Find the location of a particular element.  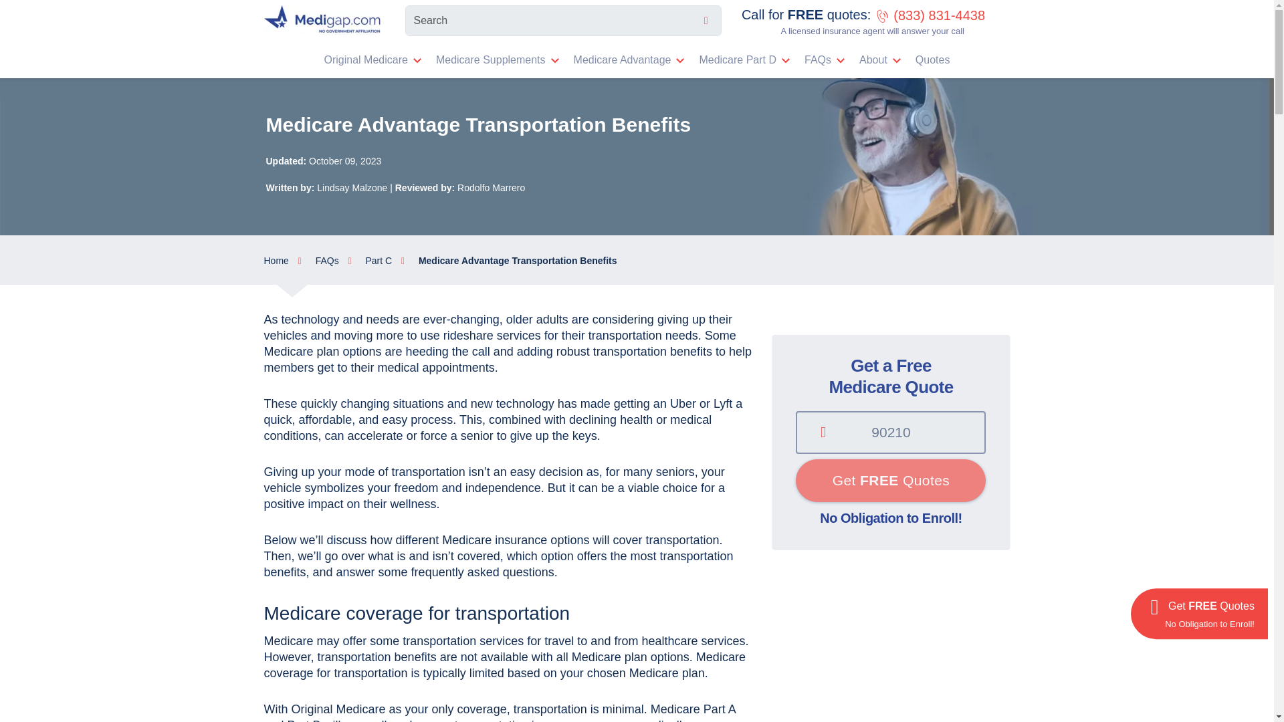

Toggle Dropend is located at coordinates (421, 59).